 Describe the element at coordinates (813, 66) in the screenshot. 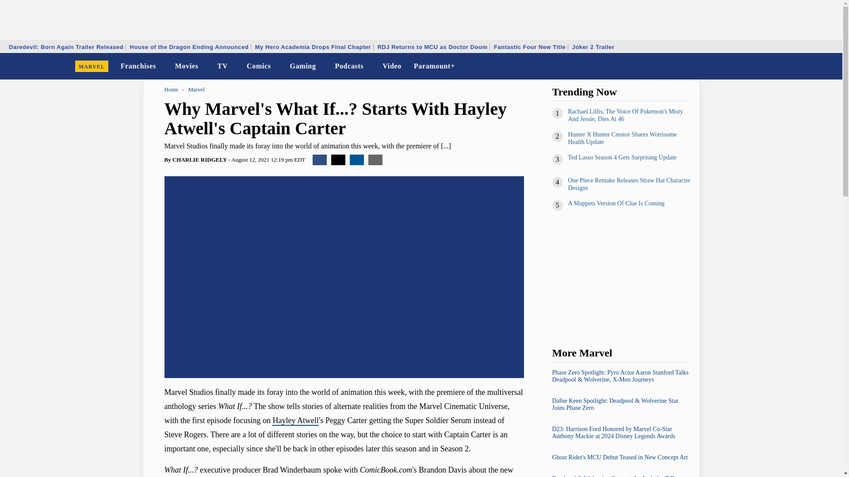

I see `Dark Mode` at that location.